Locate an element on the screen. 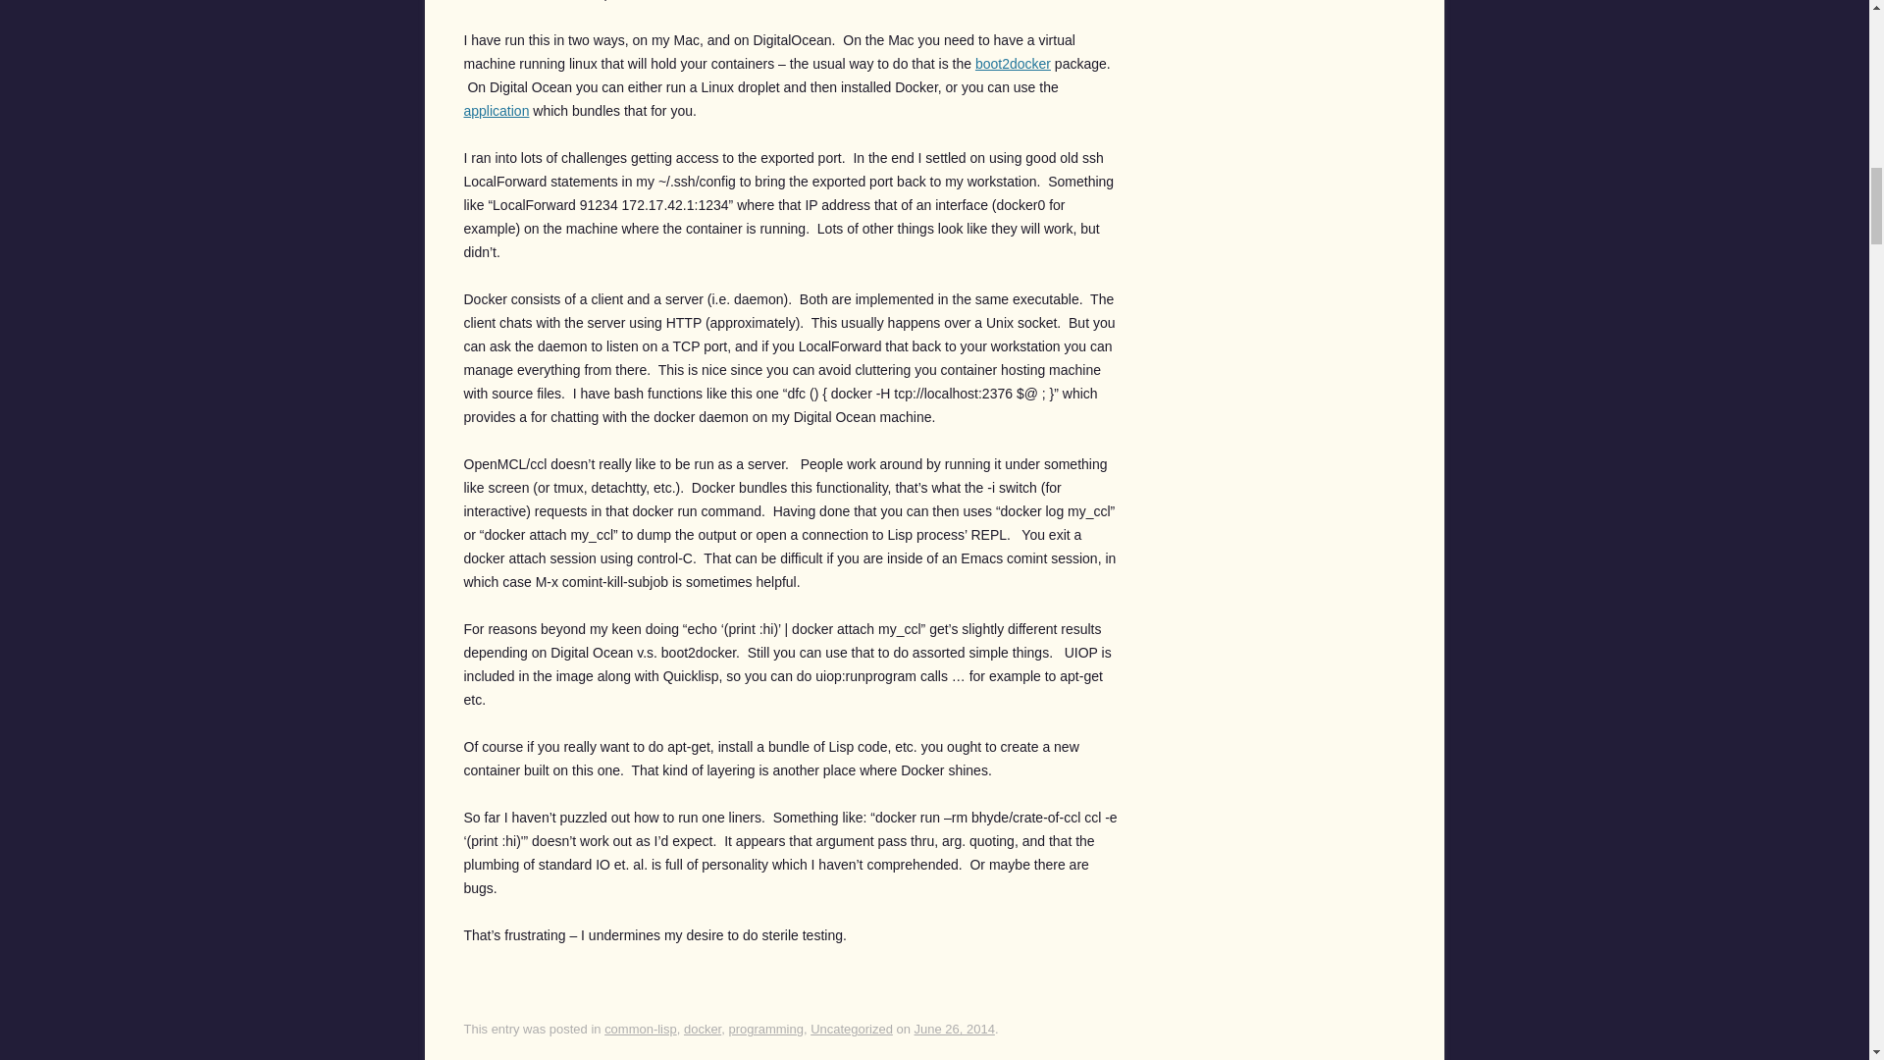 Image resolution: width=1884 pixels, height=1060 pixels. 11:17 am is located at coordinates (954, 1029).